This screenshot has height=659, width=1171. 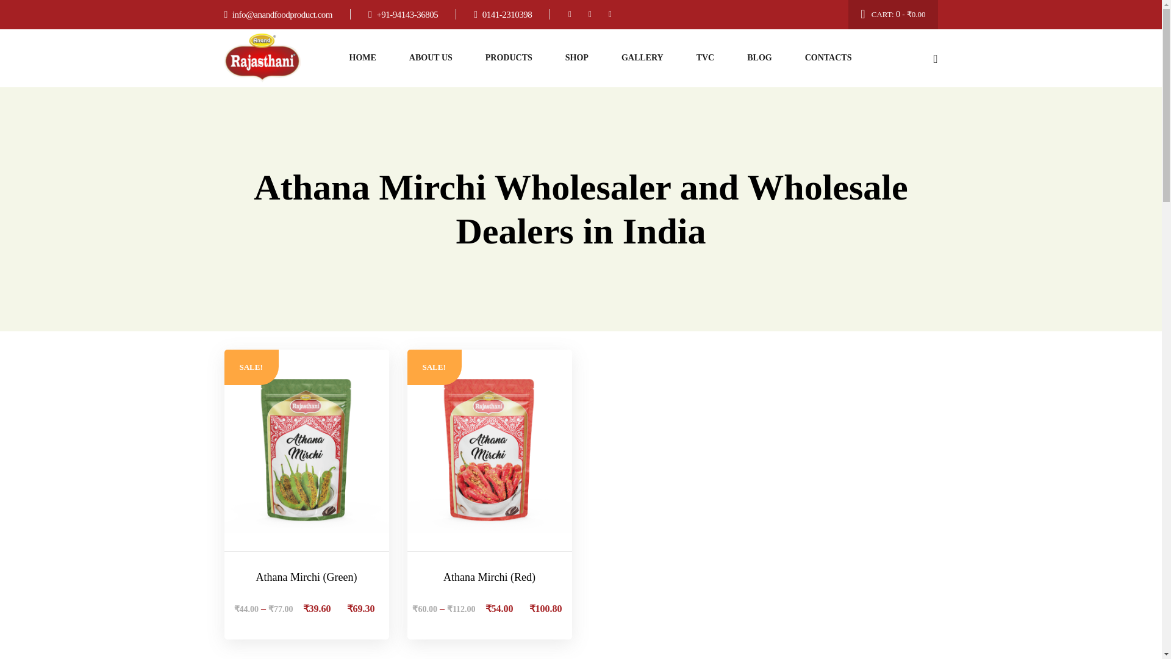 What do you see at coordinates (502, 15) in the screenshot?
I see `0141-2310398` at bounding box center [502, 15].